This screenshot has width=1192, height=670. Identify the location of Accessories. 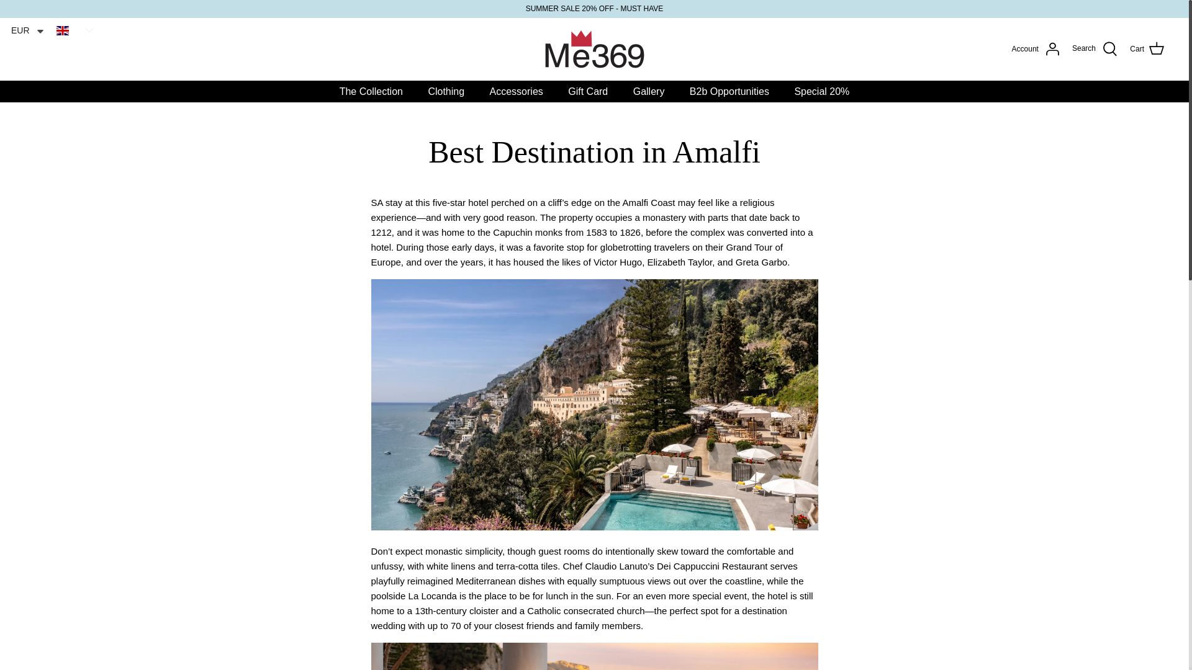
(517, 92).